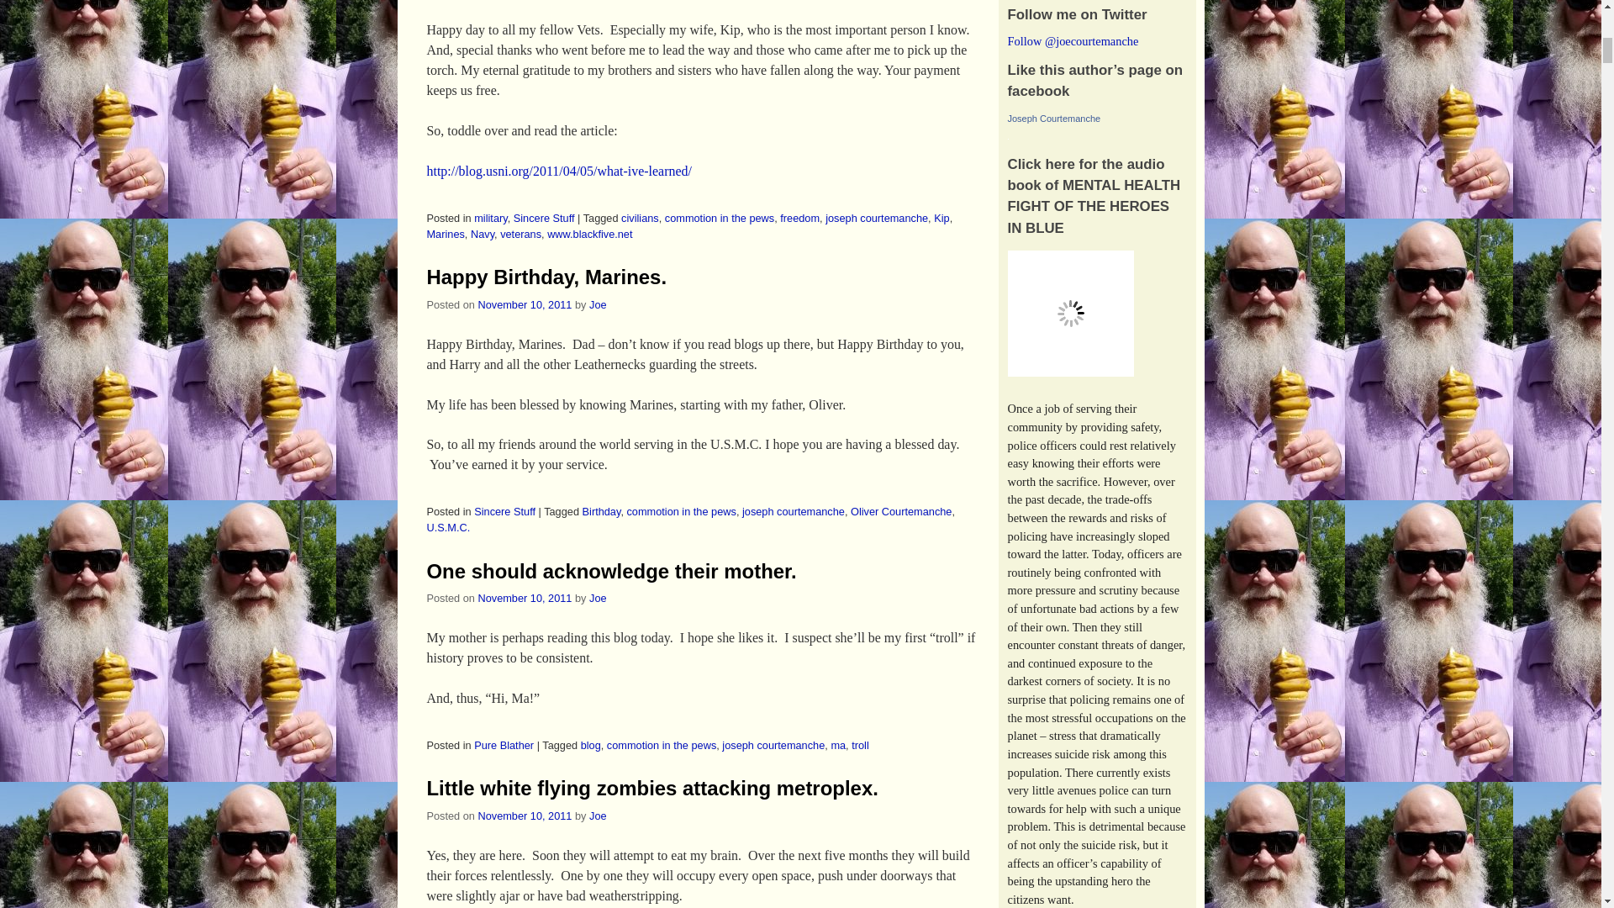 This screenshot has height=908, width=1614. I want to click on www.blackfive.net, so click(589, 234).